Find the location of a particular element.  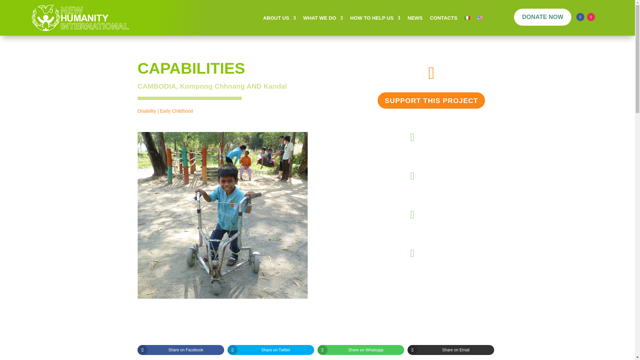

Disability is located at coordinates (147, 111).